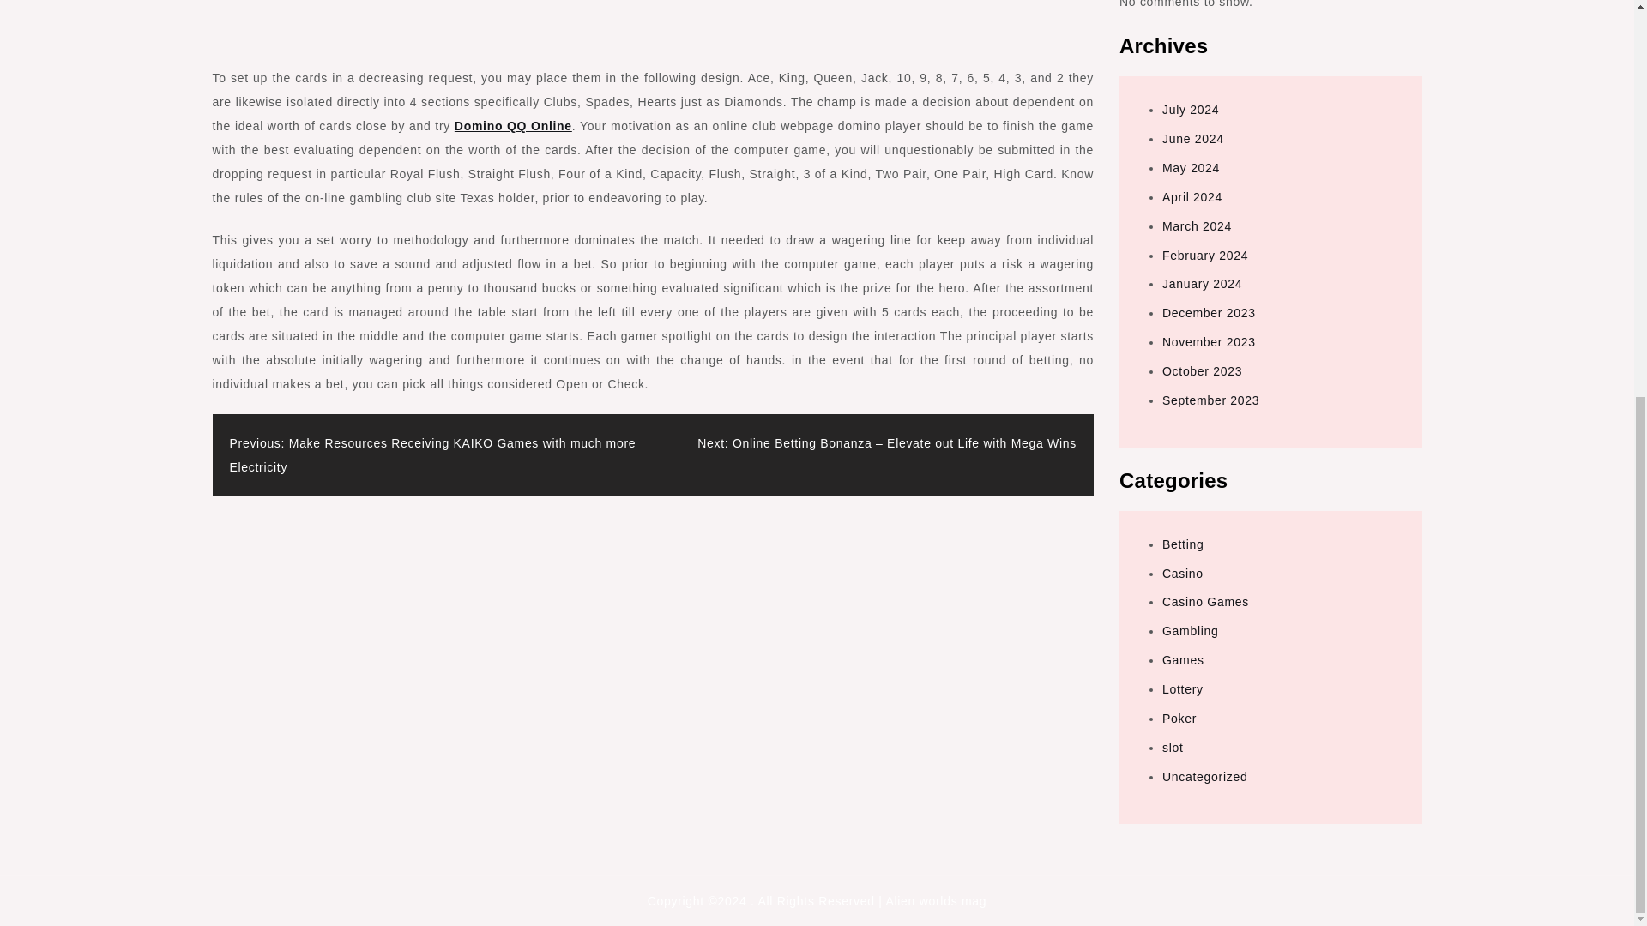  I want to click on October 2023, so click(1202, 370).